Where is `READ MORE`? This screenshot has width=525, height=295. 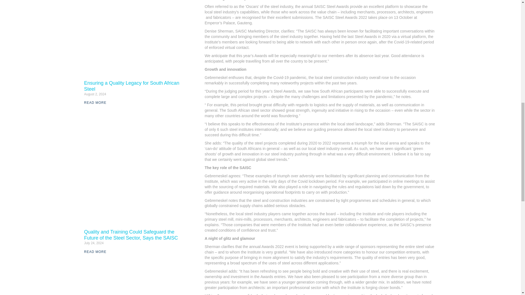 READ MORE is located at coordinates (95, 252).